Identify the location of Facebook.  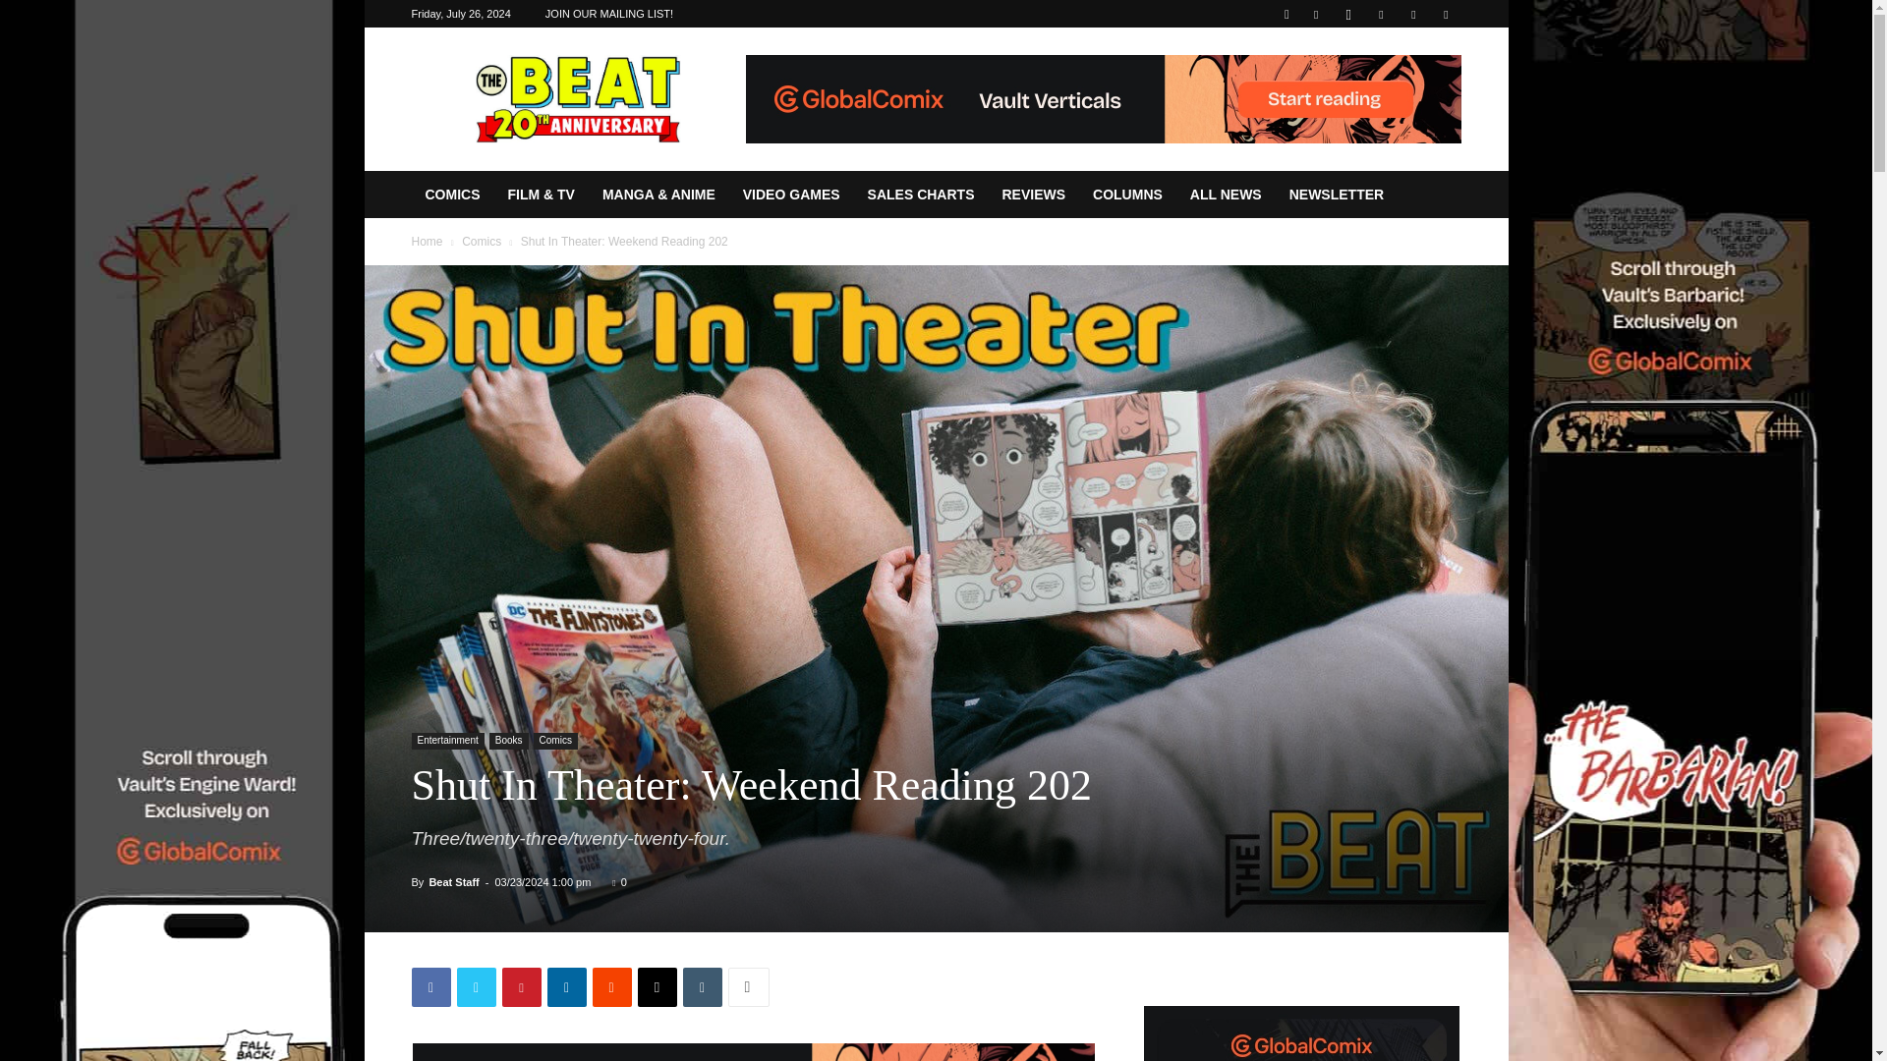
(430, 986).